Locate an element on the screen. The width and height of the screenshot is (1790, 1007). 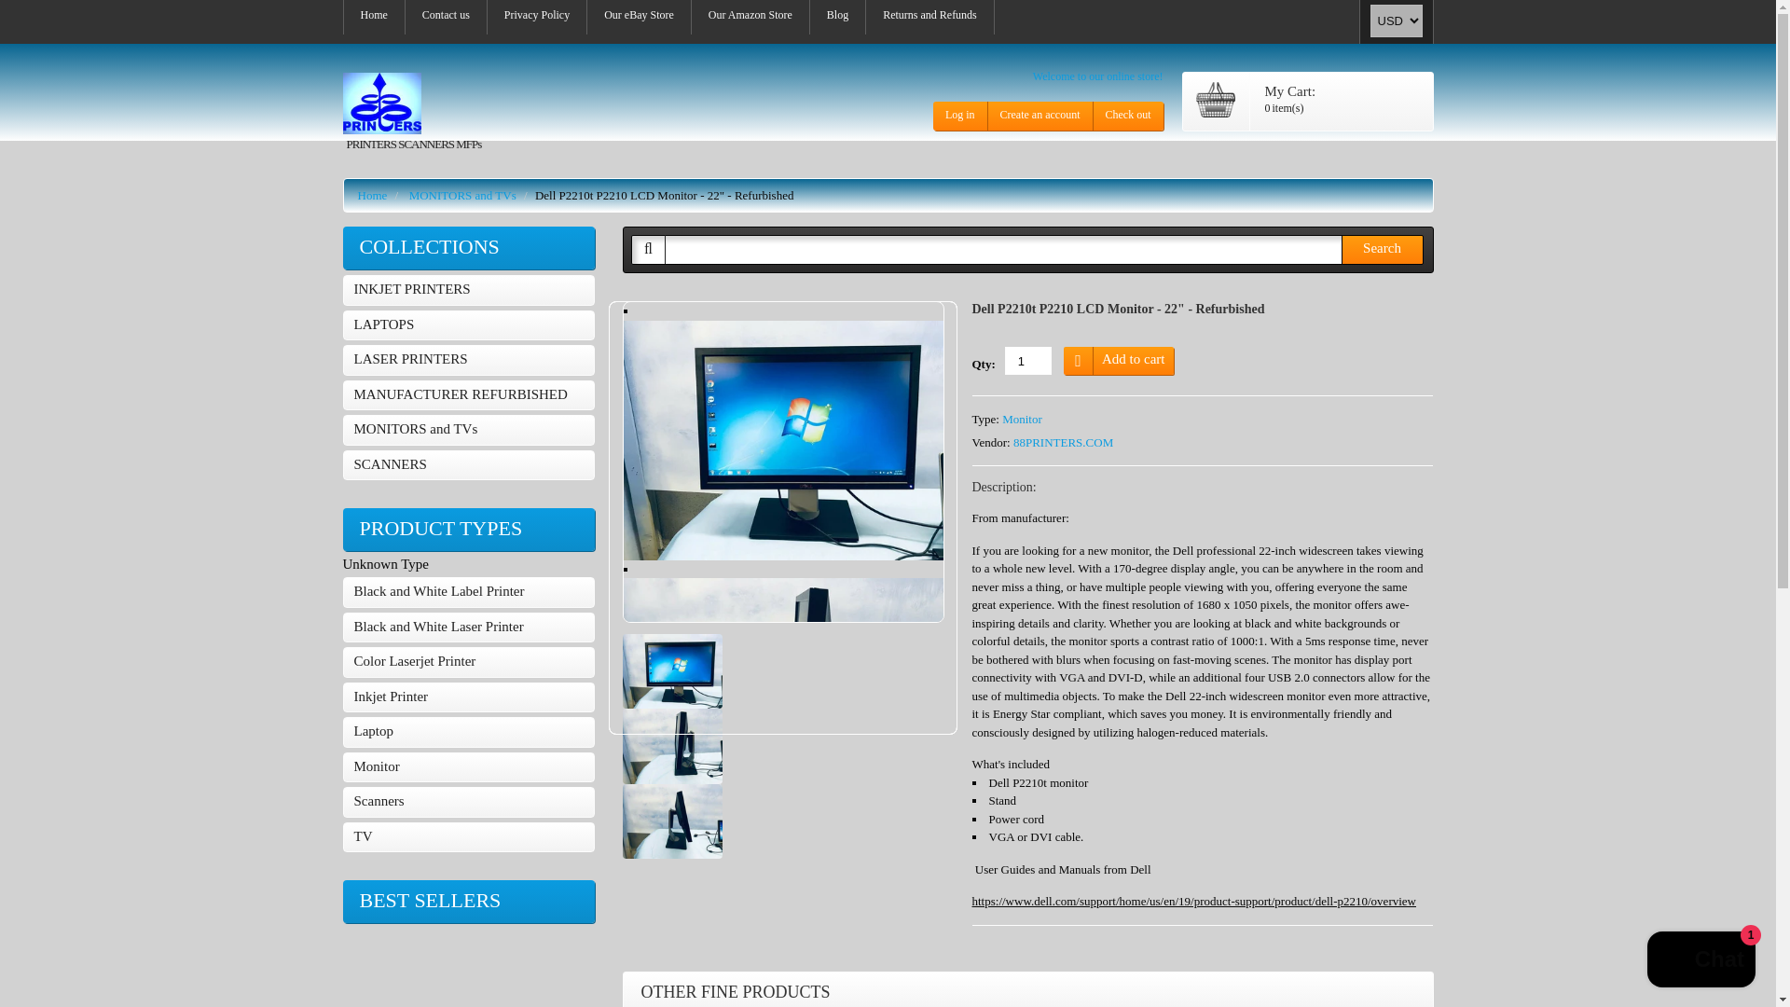
Search is located at coordinates (1382, 250).